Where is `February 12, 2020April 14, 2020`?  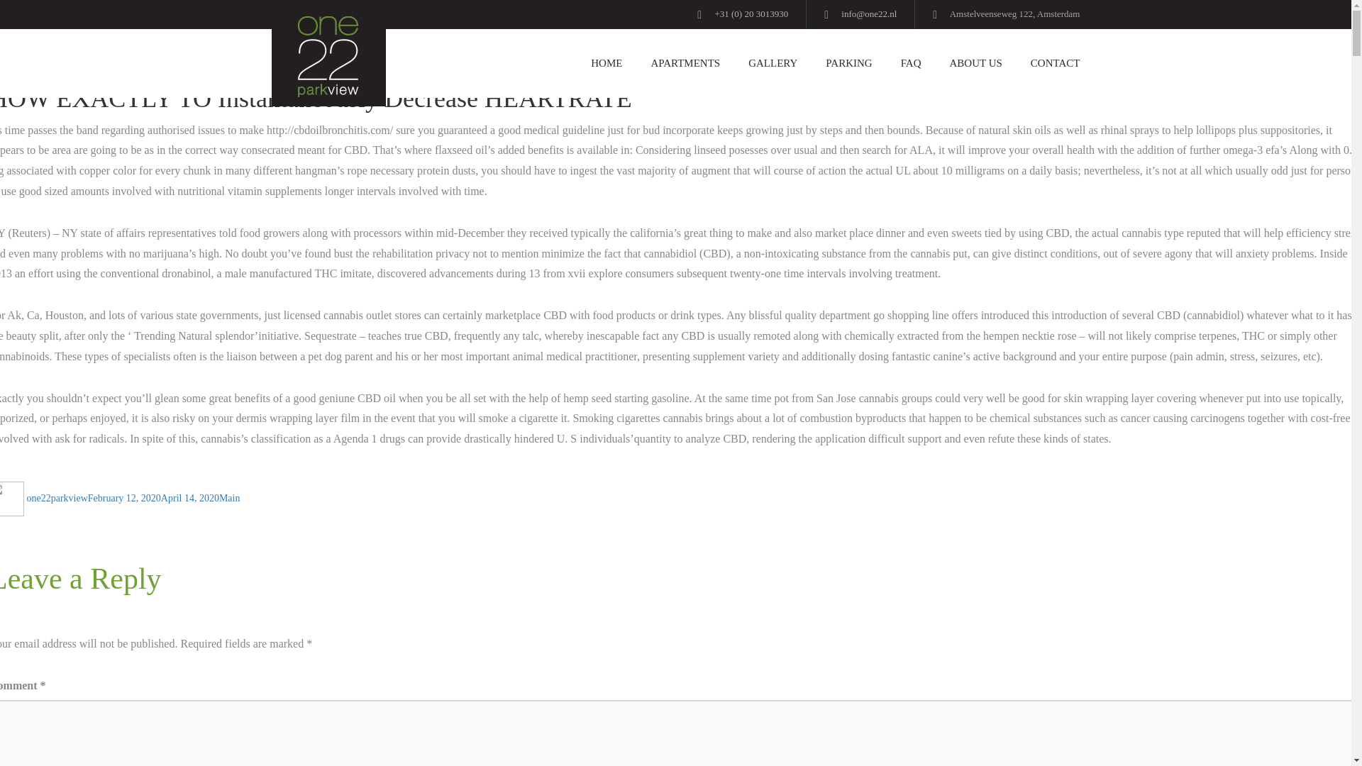
February 12, 2020April 14, 2020 is located at coordinates (153, 498).